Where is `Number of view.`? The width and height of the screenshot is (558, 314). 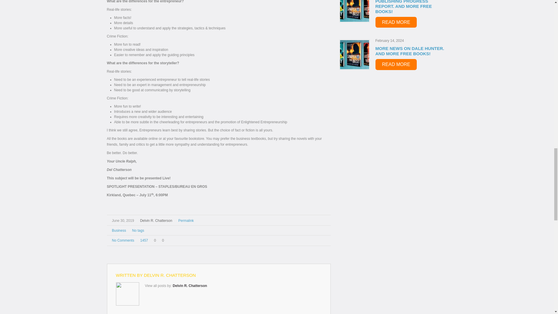 Number of view. is located at coordinates (143, 240).